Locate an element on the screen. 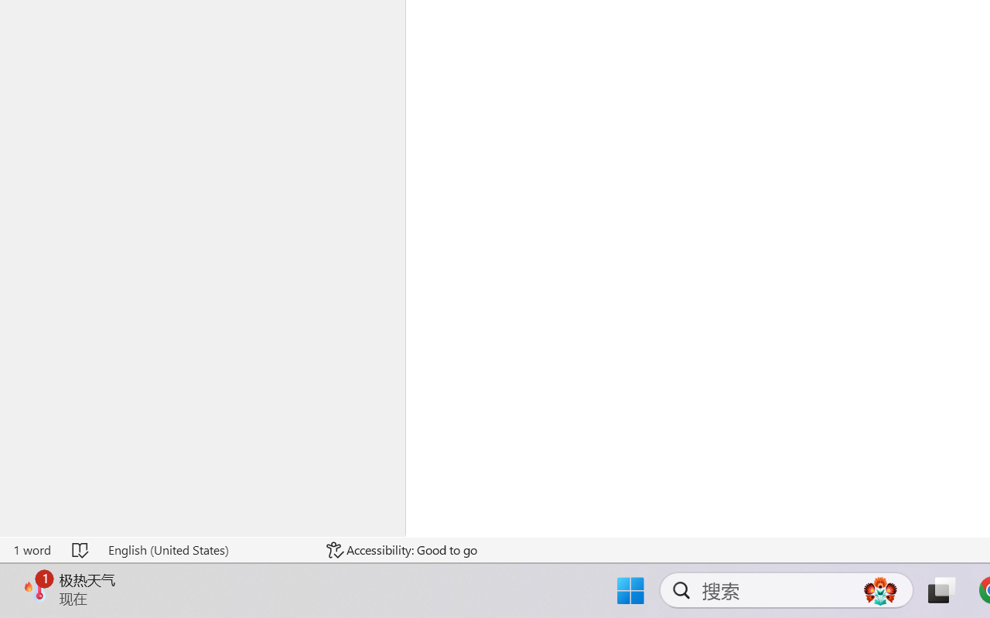 Image resolution: width=990 pixels, height=618 pixels. Word Count 1 word is located at coordinates (32, 550).